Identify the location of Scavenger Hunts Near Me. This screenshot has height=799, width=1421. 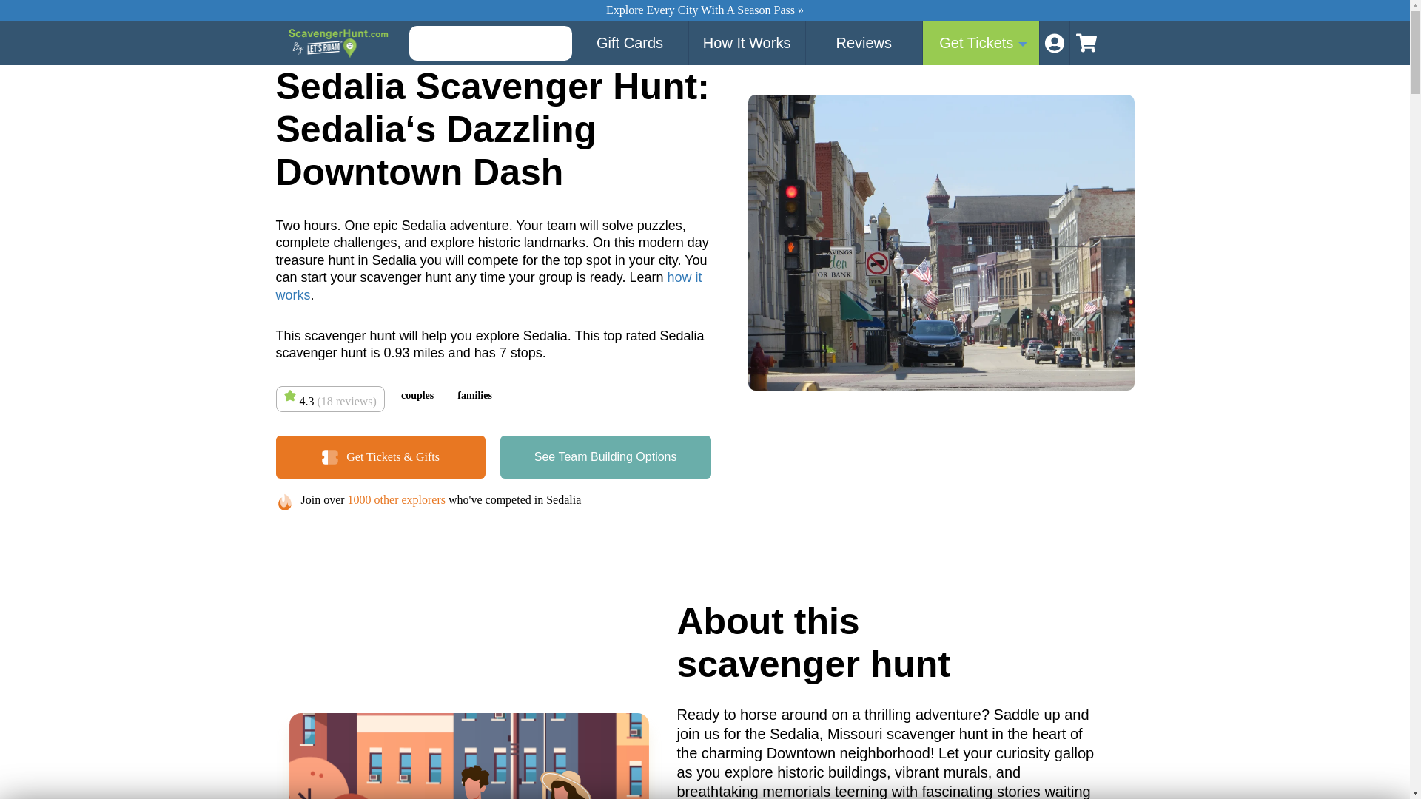
(1088, 43).